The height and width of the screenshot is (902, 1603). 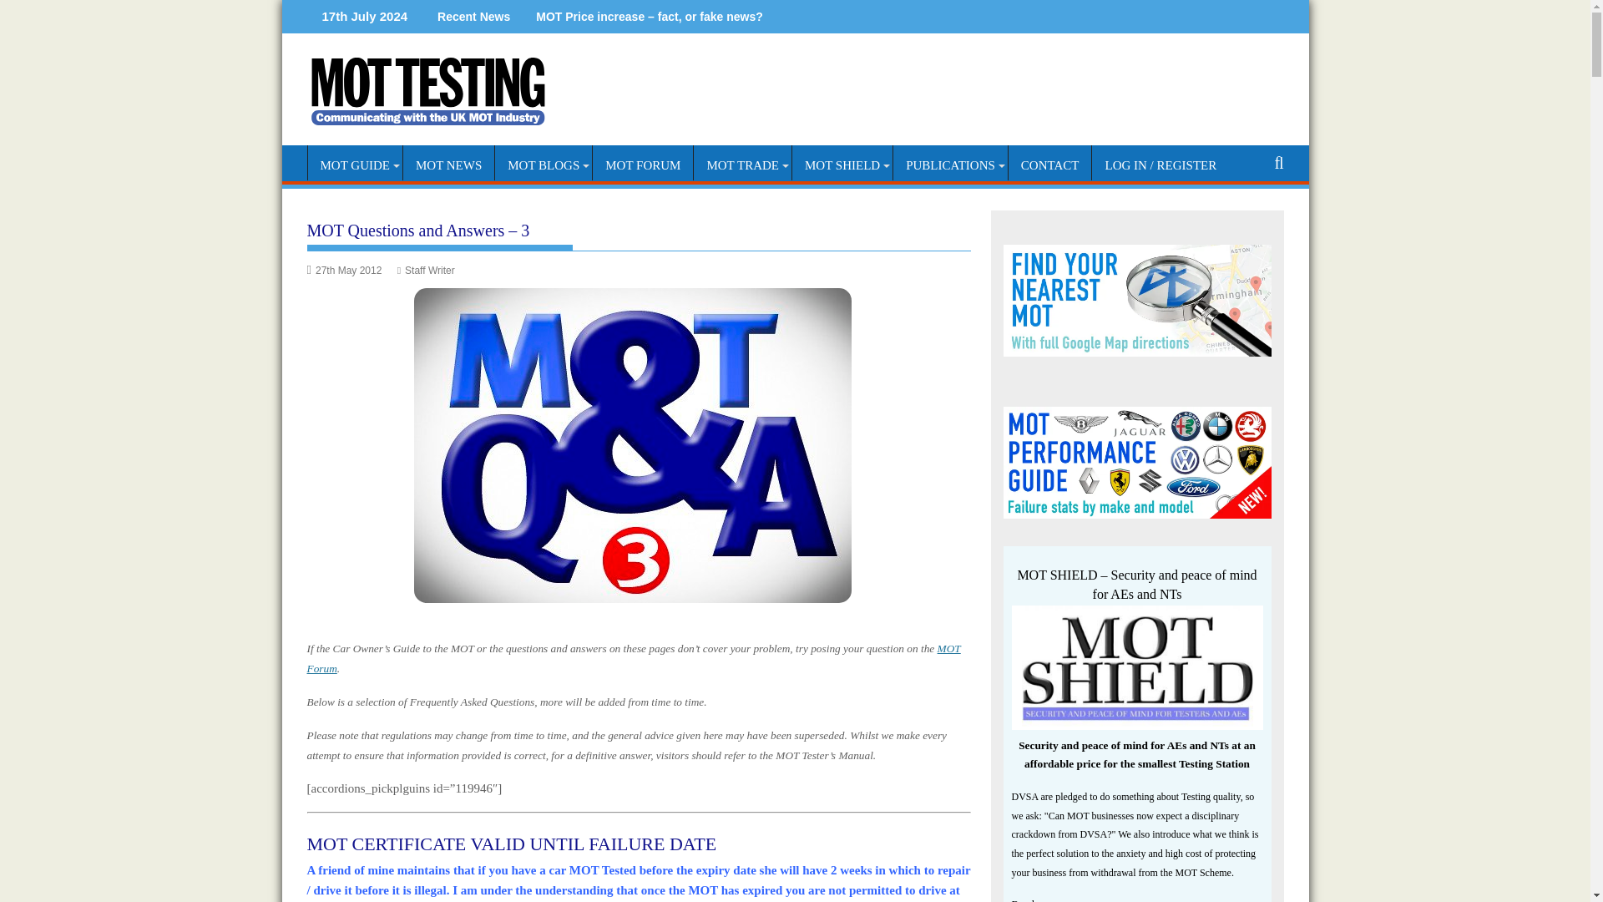 I want to click on MOT SHIELD, so click(x=842, y=165).